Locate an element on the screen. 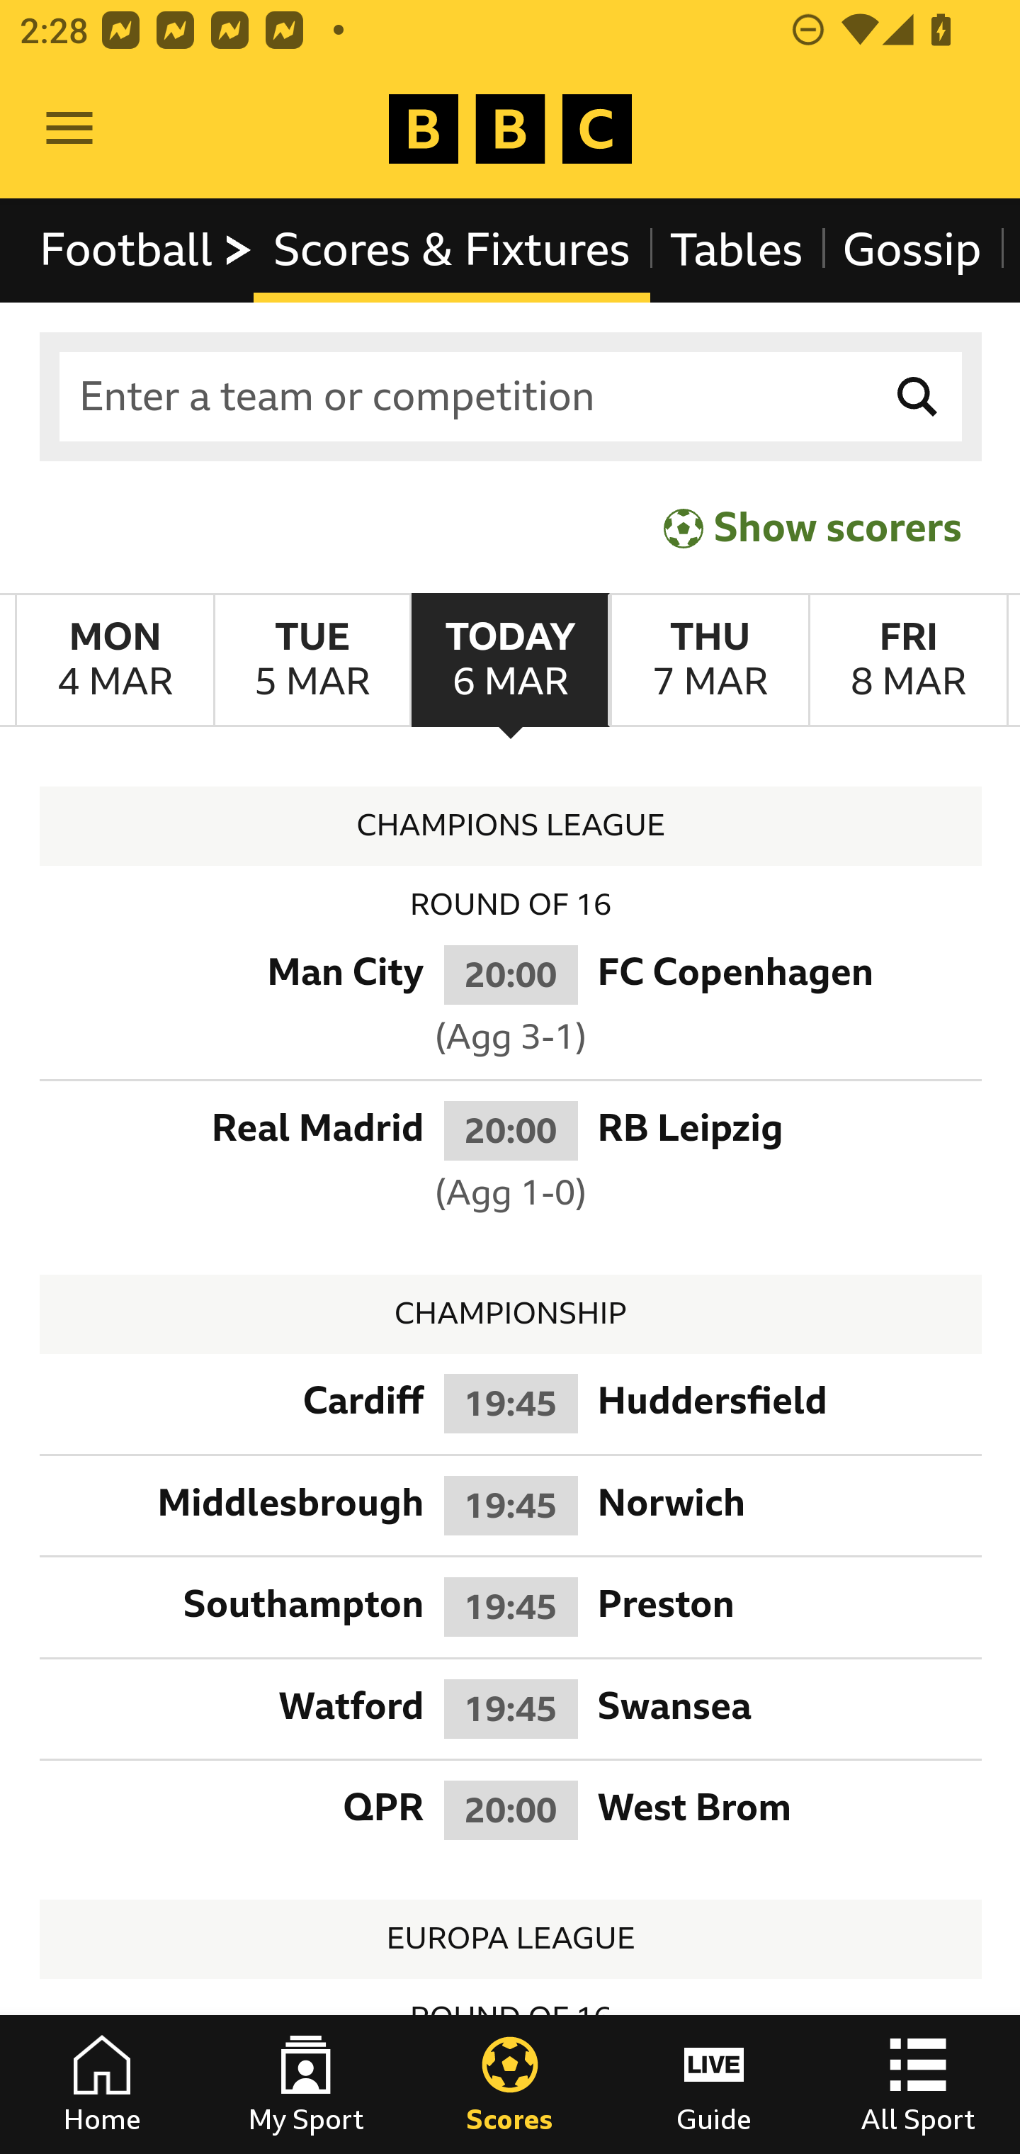 This screenshot has height=2154, width=1020. Gossip is located at coordinates (911, 249).